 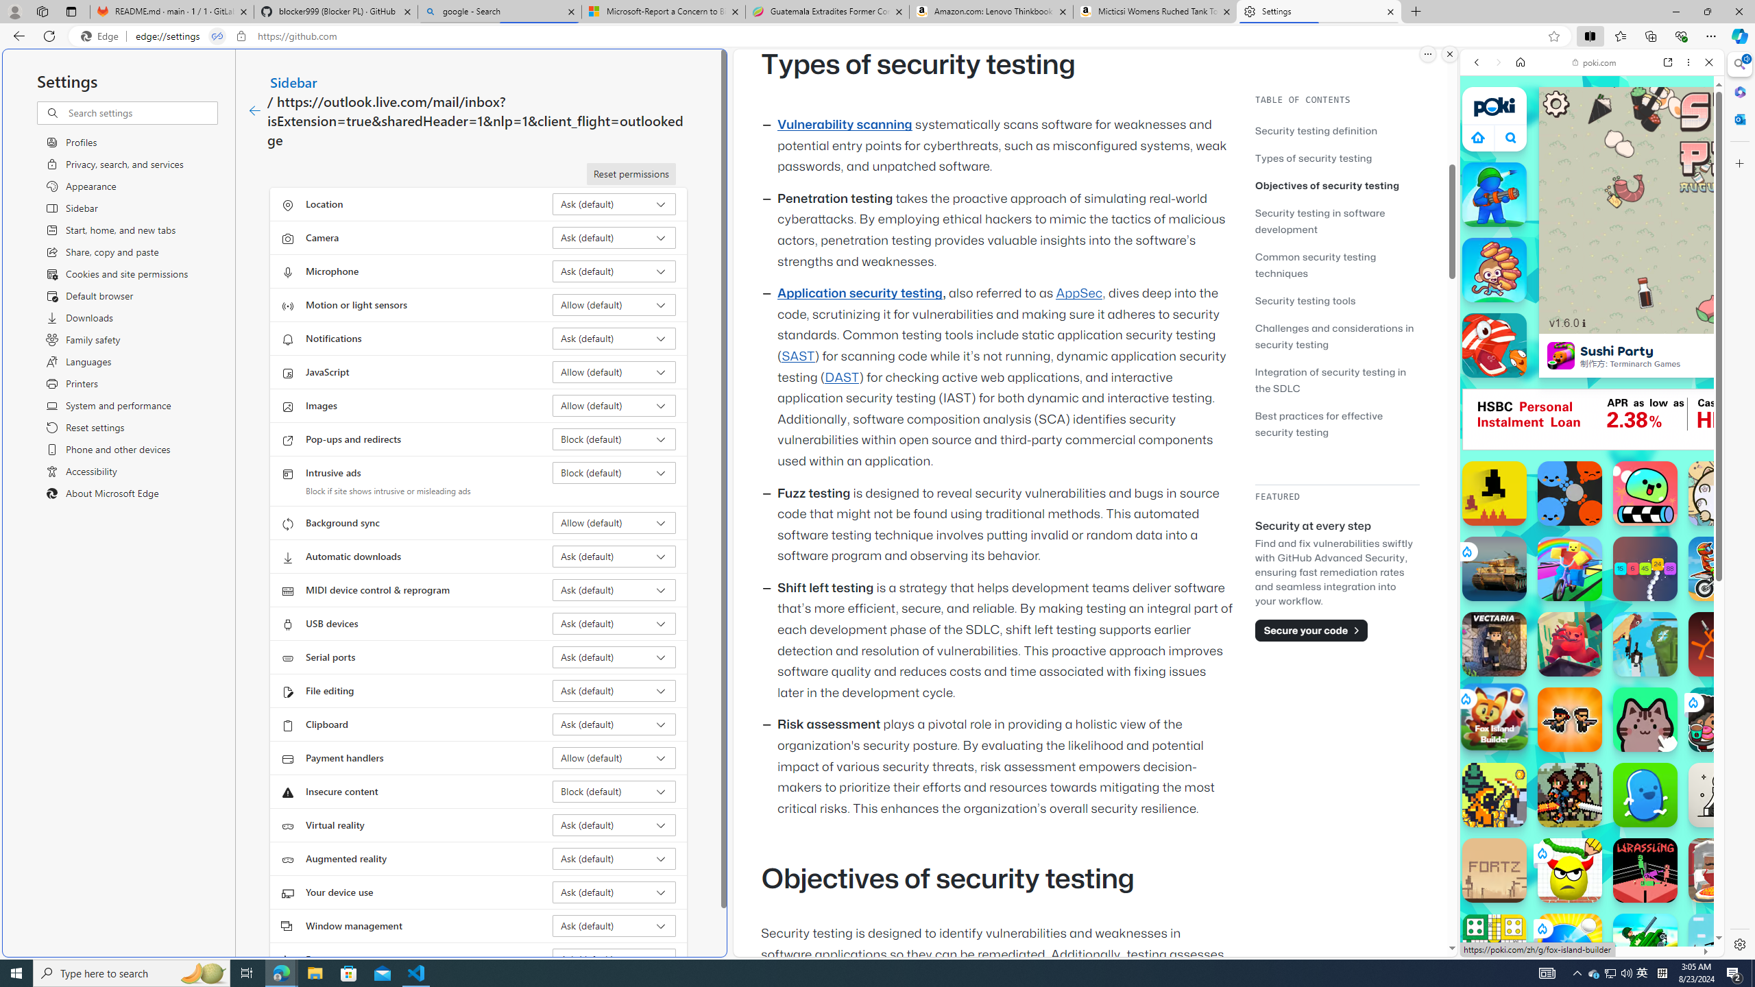 I want to click on Objectives of security testing, so click(x=1327, y=185).